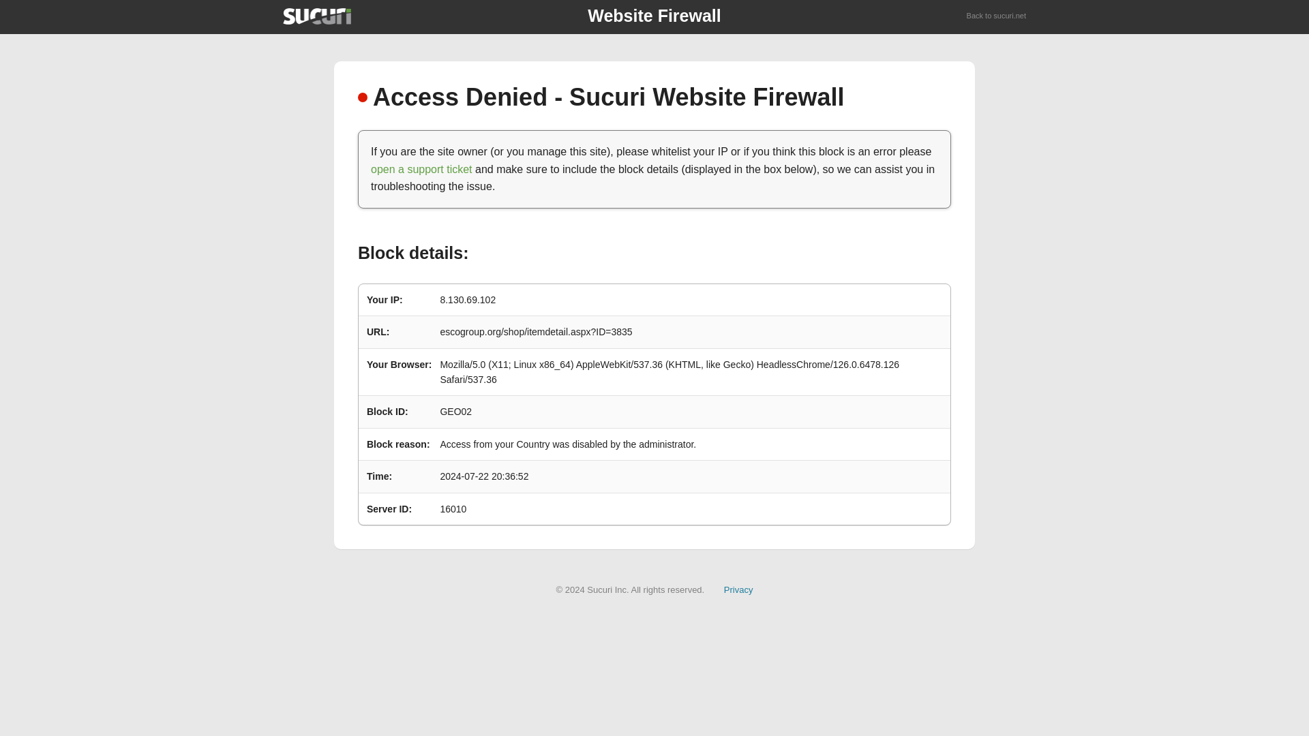  What do you see at coordinates (421, 169) in the screenshot?
I see `open a support ticket` at bounding box center [421, 169].